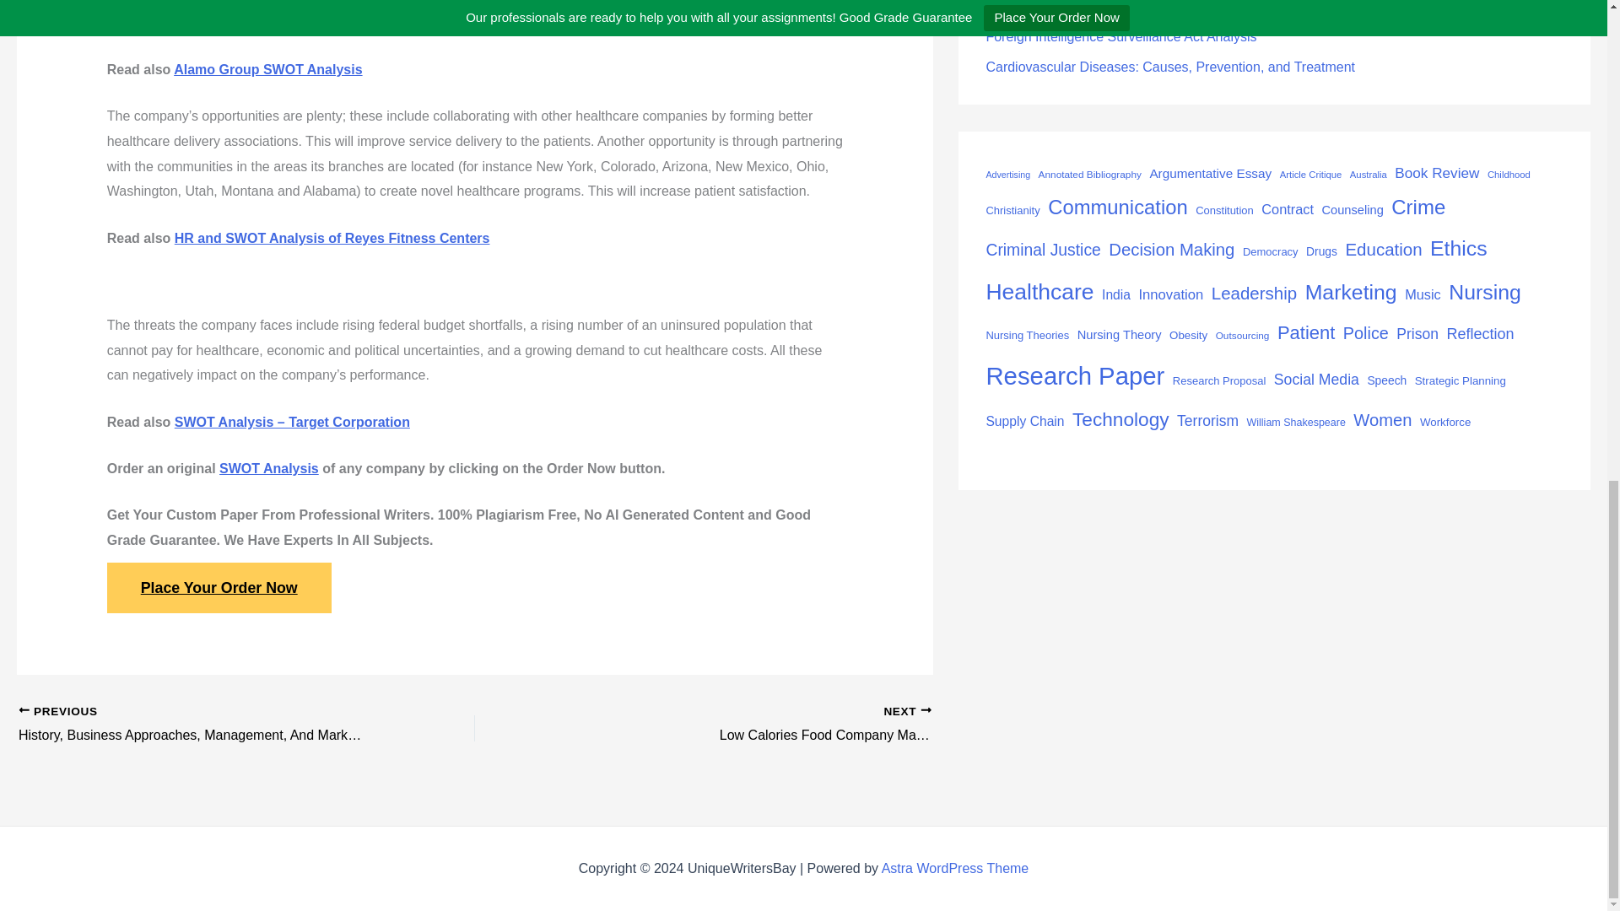 This screenshot has height=911, width=1620. Describe the element at coordinates (267, 69) in the screenshot. I see `Alamo Group SWOT Analysis` at that location.